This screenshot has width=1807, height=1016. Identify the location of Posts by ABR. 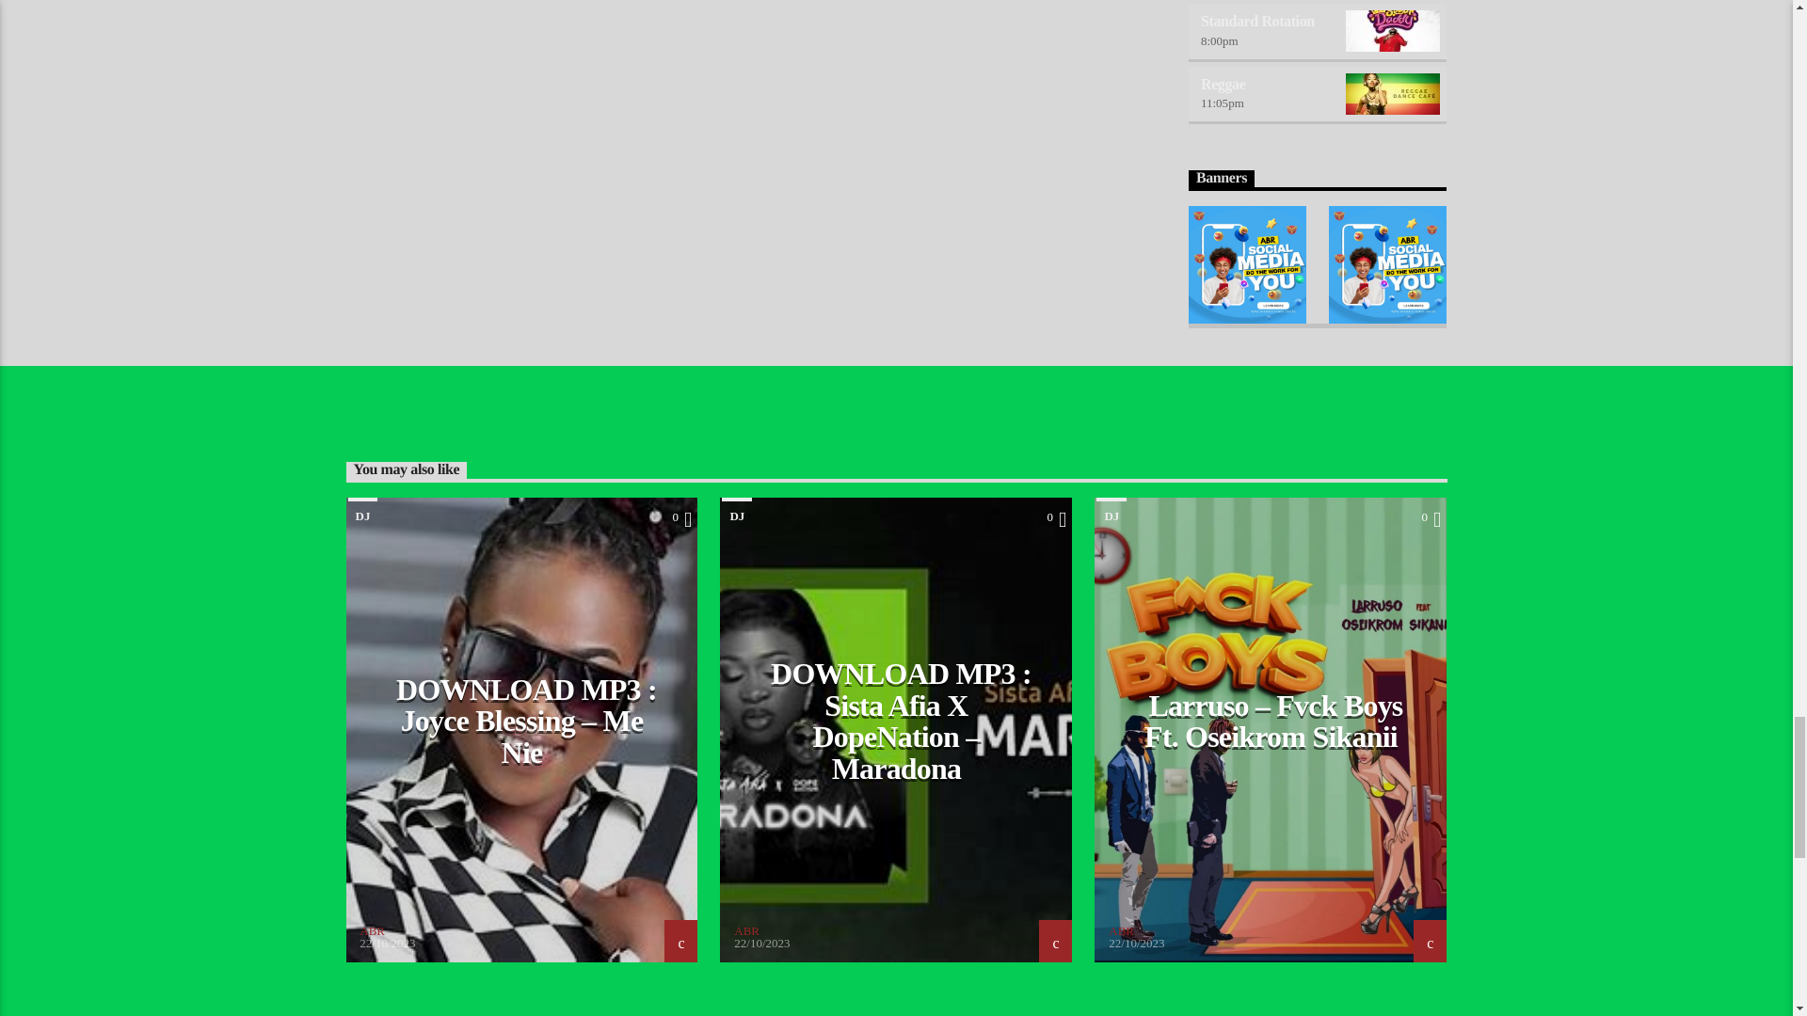
(745, 929).